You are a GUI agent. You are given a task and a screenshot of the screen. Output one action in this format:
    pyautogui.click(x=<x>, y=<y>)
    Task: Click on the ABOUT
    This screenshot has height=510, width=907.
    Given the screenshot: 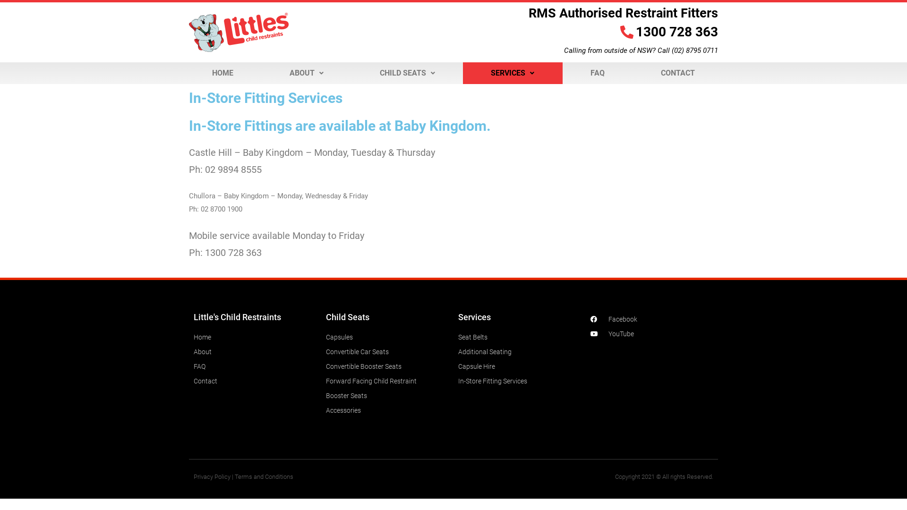 What is the action you would take?
    pyautogui.click(x=307, y=73)
    